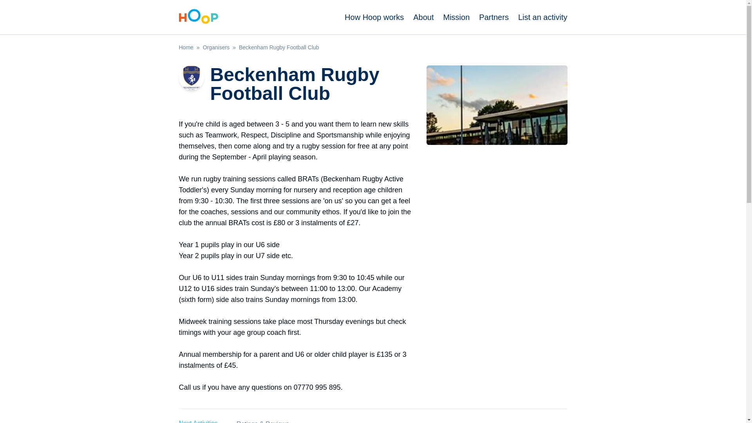 The height and width of the screenshot is (423, 752). What do you see at coordinates (198, 416) in the screenshot?
I see `Next Activities` at bounding box center [198, 416].